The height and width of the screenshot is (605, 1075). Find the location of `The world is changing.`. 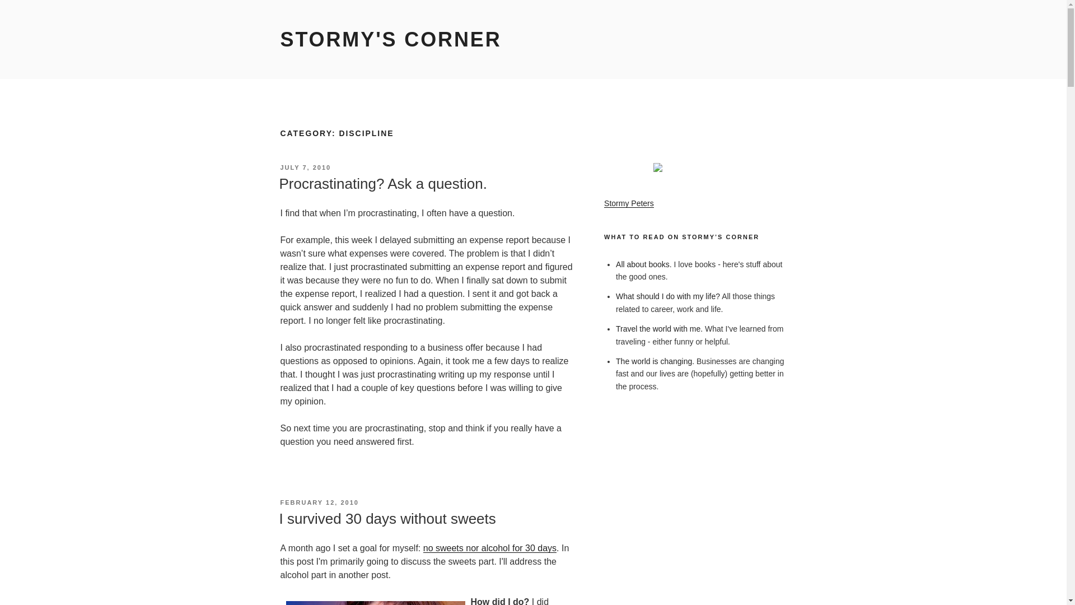

The world is changing. is located at coordinates (655, 361).